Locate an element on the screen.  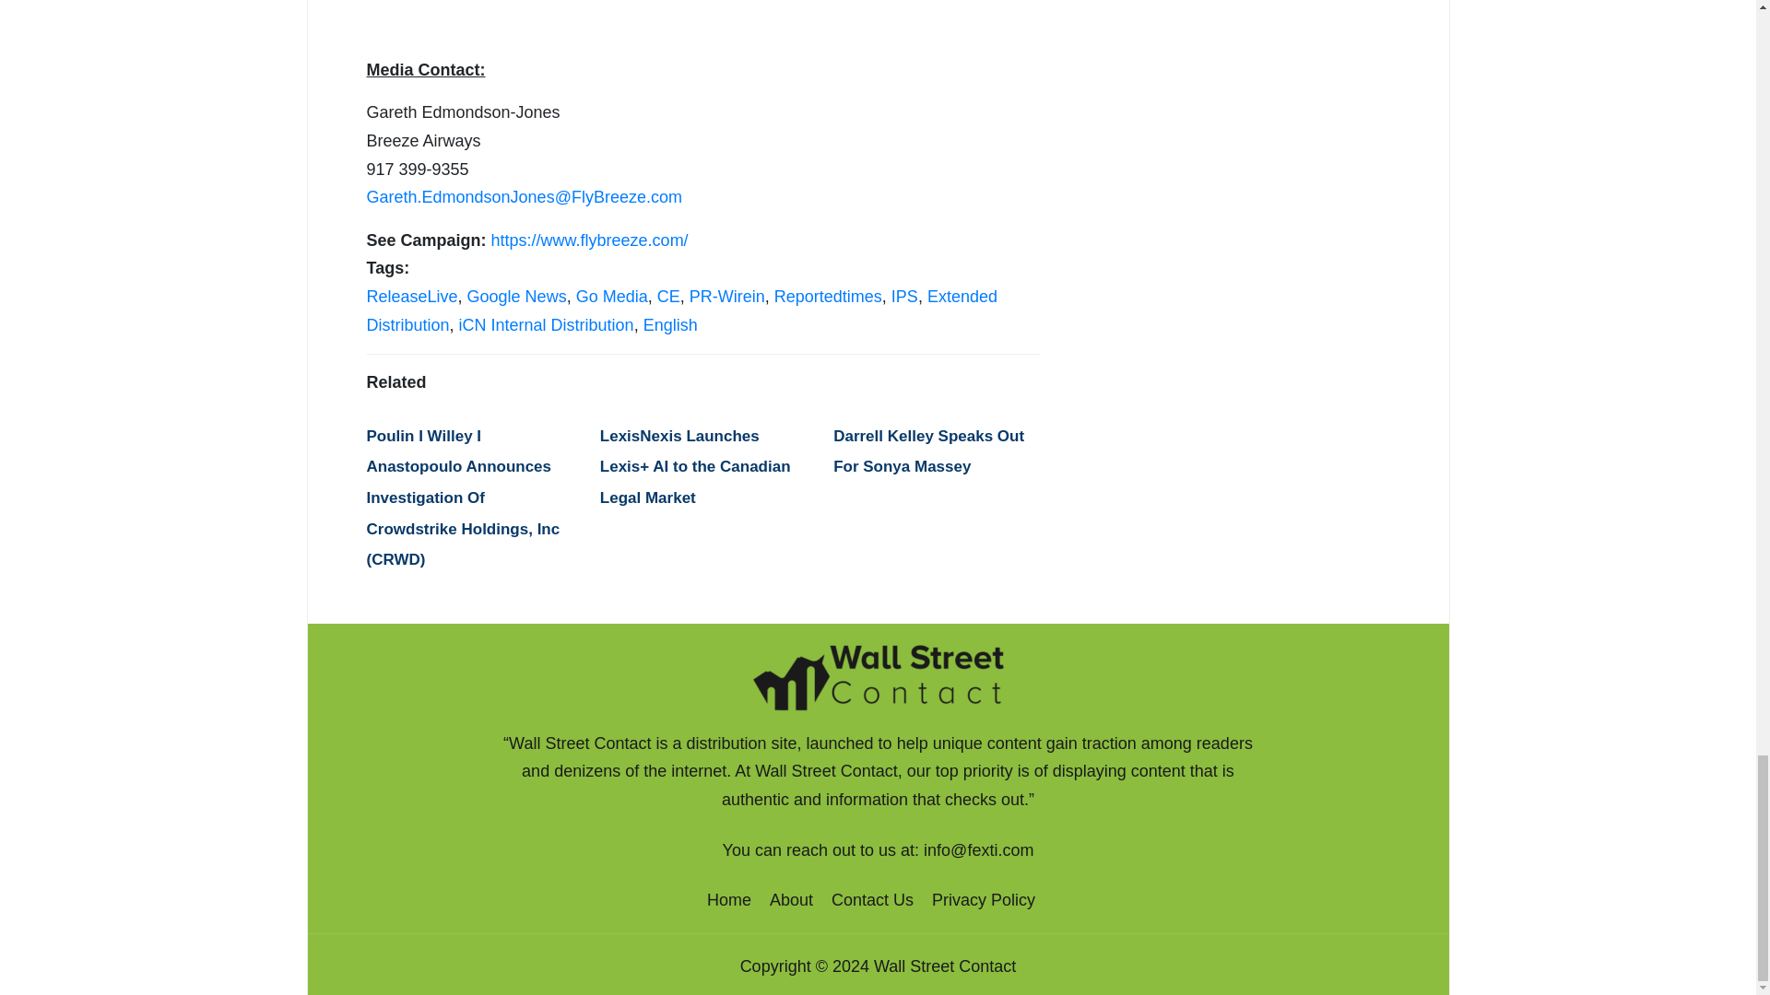
Reportedtimes is located at coordinates (828, 297).